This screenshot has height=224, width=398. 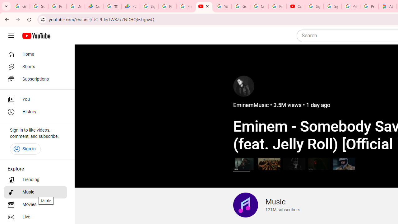 What do you see at coordinates (36, 36) in the screenshot?
I see `YouTube Home` at bounding box center [36, 36].